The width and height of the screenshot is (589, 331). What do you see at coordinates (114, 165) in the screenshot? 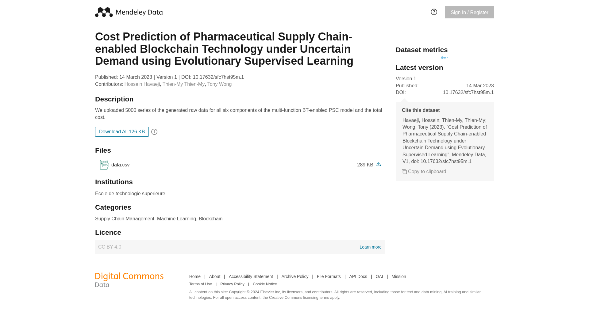
I see `About` at bounding box center [114, 165].